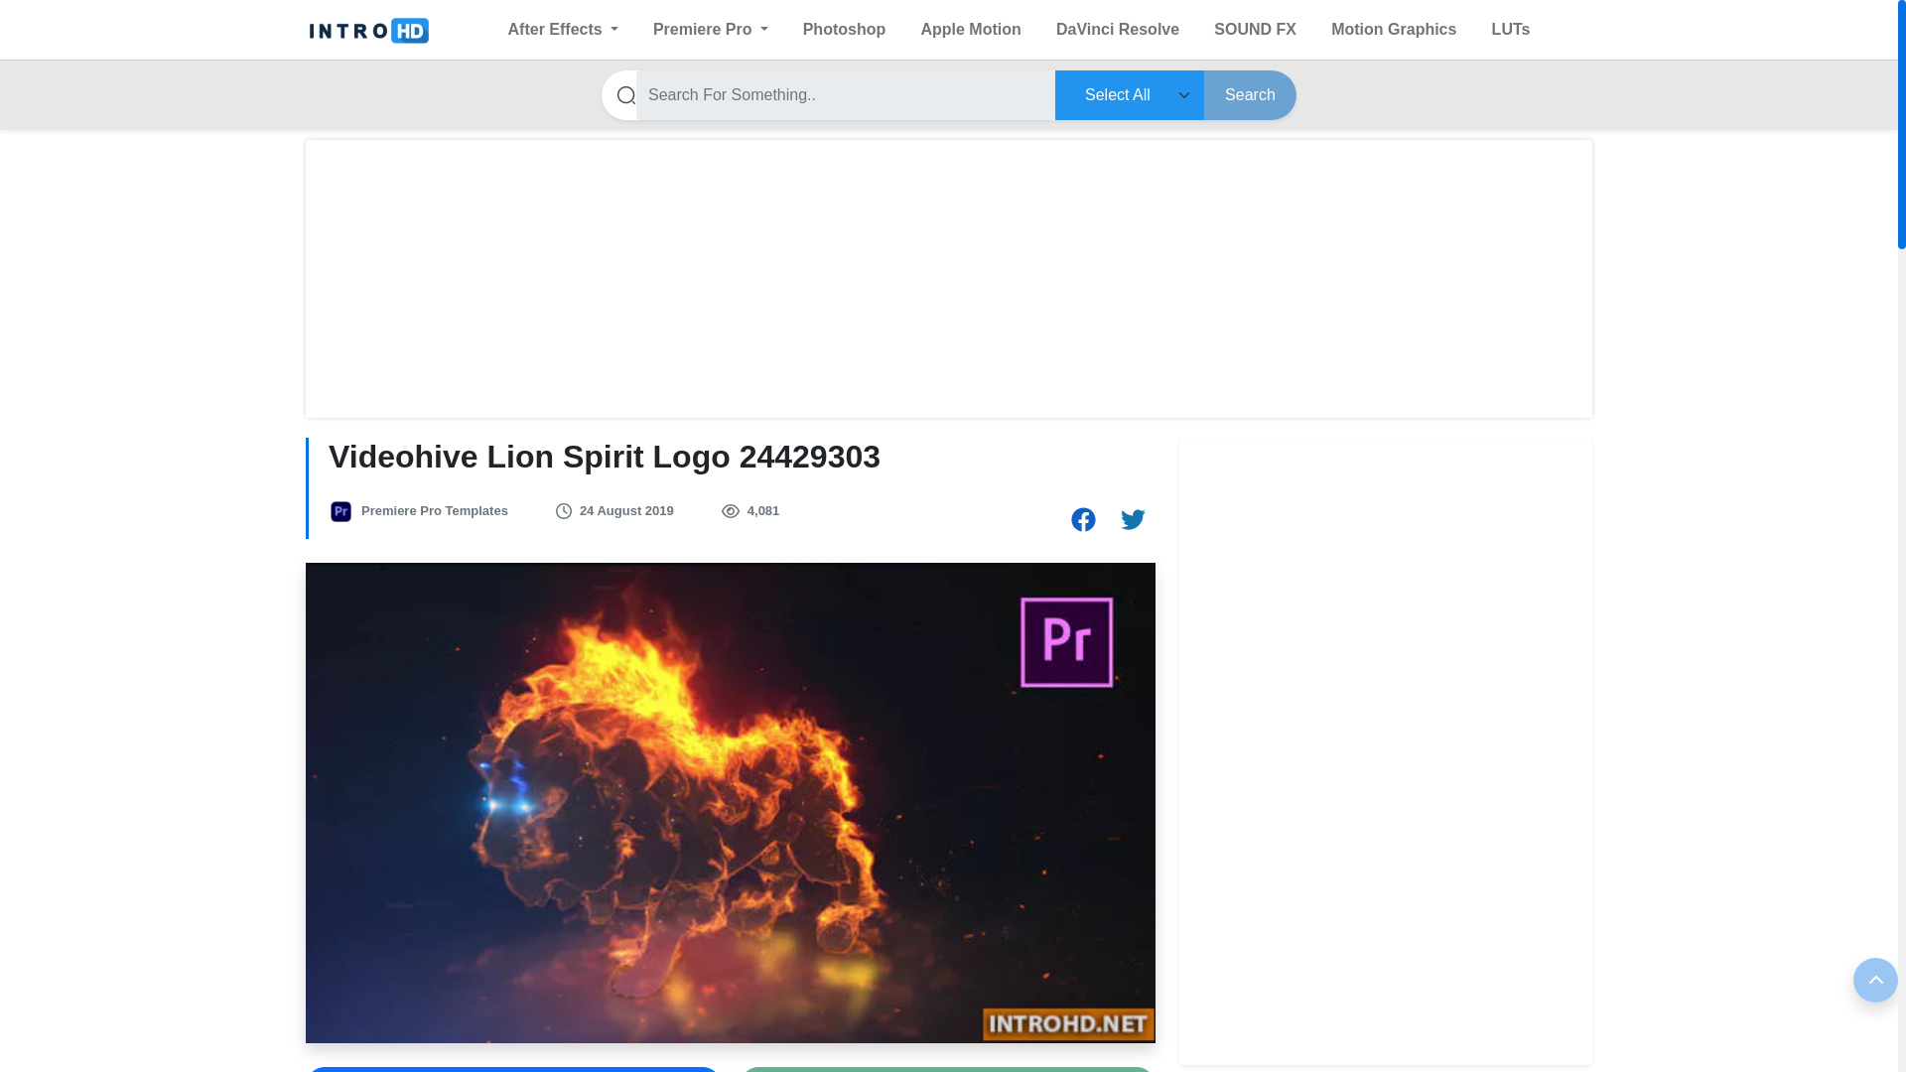 The width and height of the screenshot is (1906, 1072). I want to click on Motion Graphics, so click(1393, 29).